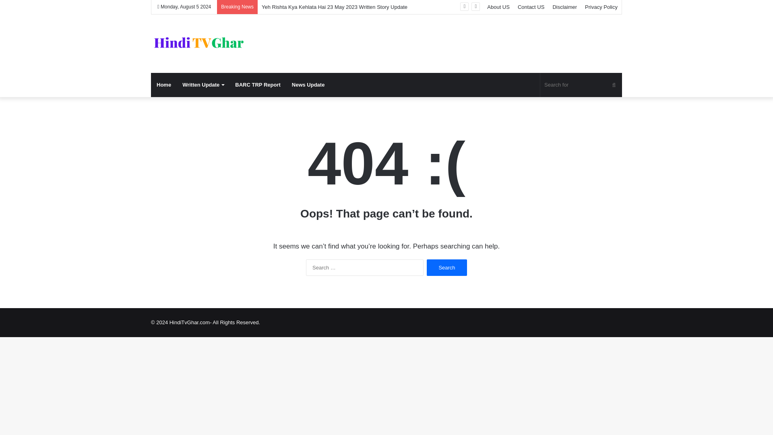 This screenshot has width=773, height=435. What do you see at coordinates (581, 85) in the screenshot?
I see `Search for` at bounding box center [581, 85].